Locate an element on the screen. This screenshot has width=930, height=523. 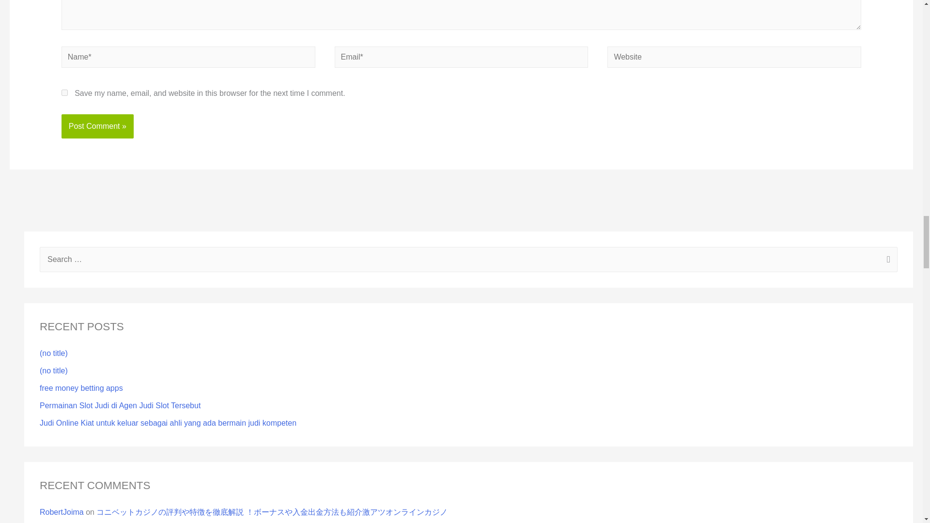
Permainan Slot Judi di Agen Judi Slot Tersebut is located at coordinates (120, 405).